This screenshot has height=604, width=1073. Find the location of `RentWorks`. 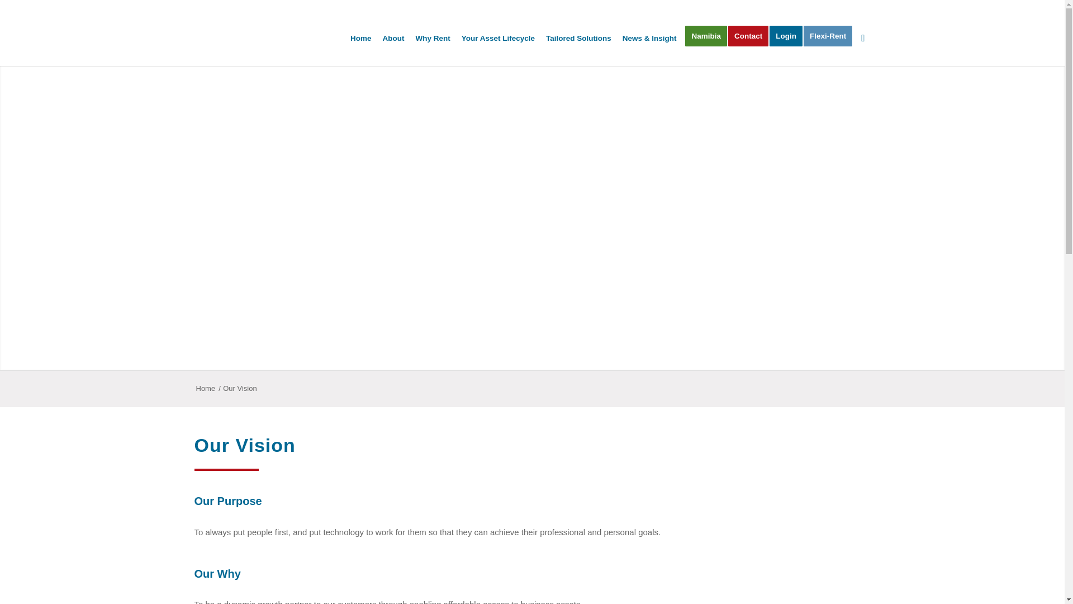

RentWorks is located at coordinates (206, 389).